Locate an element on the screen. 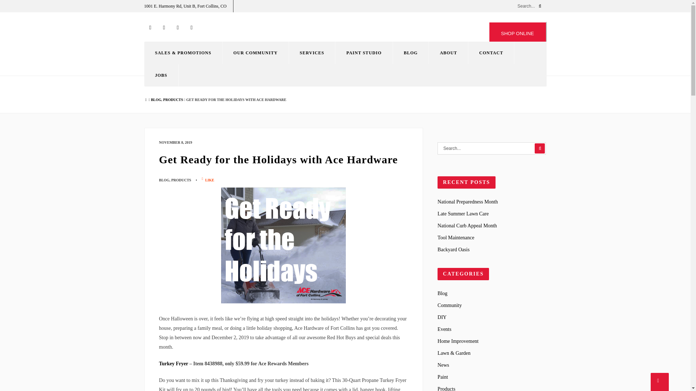 This screenshot has width=696, height=391. Search... is located at coordinates (492, 148).